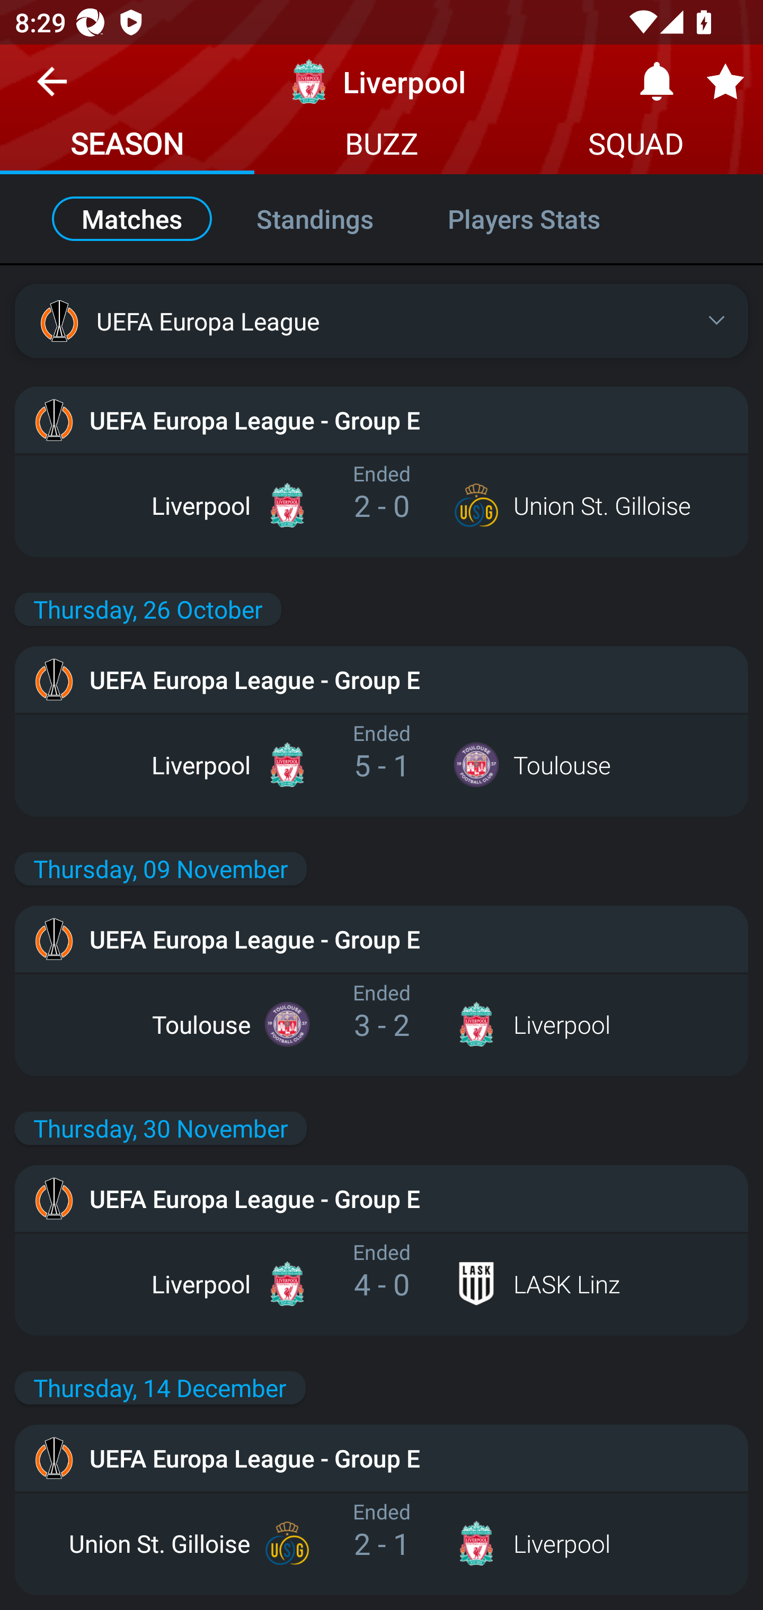 This screenshot has width=763, height=1610. Describe the element at coordinates (127, 146) in the screenshot. I see `SEASON` at that location.